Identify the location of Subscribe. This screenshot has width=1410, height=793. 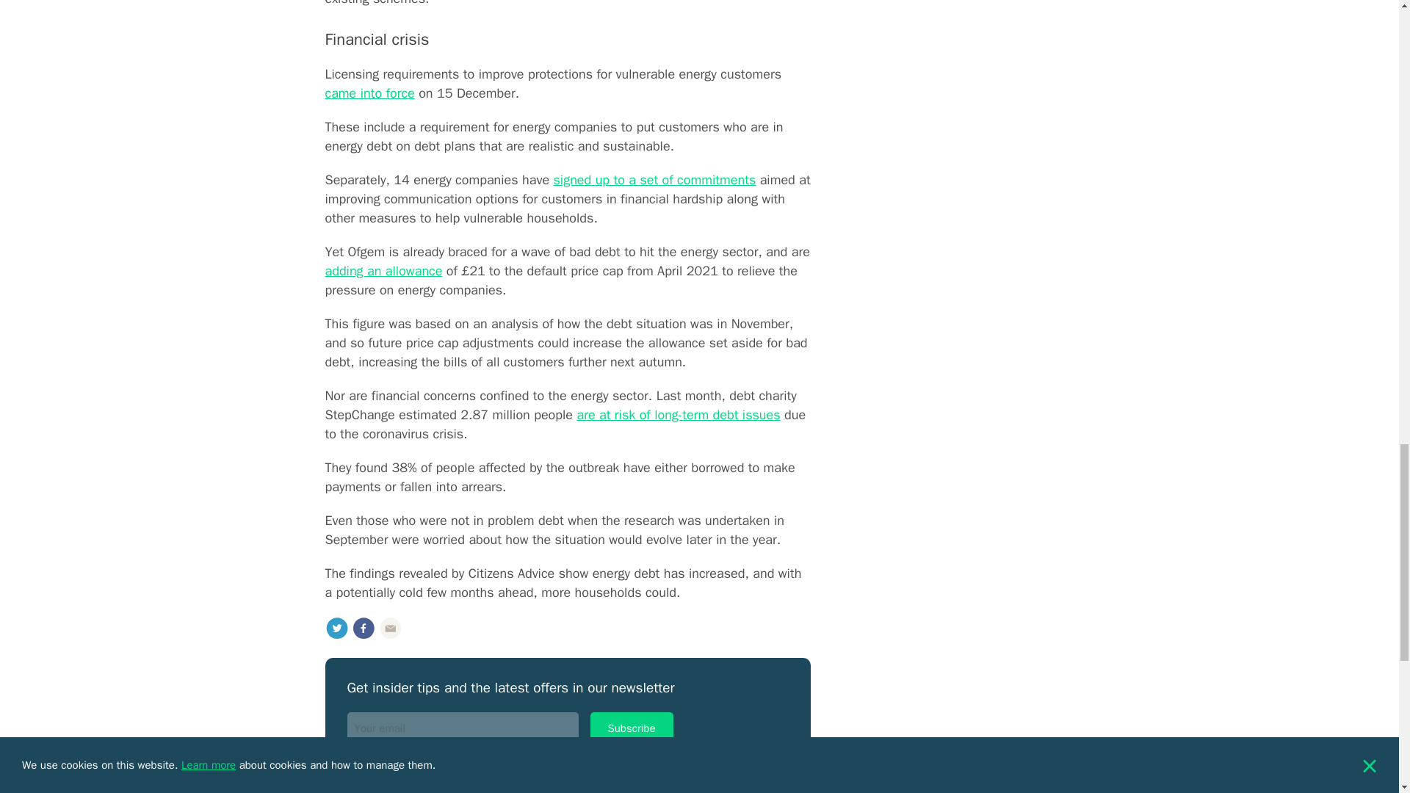
(632, 728).